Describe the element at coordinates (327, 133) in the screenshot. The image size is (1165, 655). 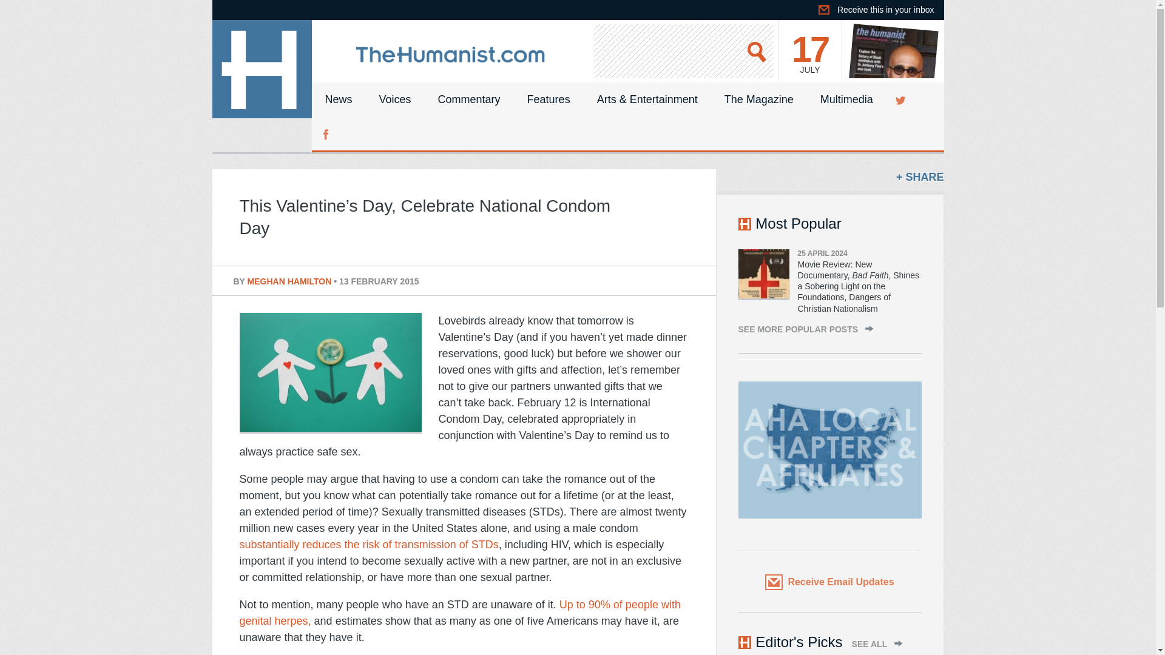
I see `Like us on Facebook` at that location.